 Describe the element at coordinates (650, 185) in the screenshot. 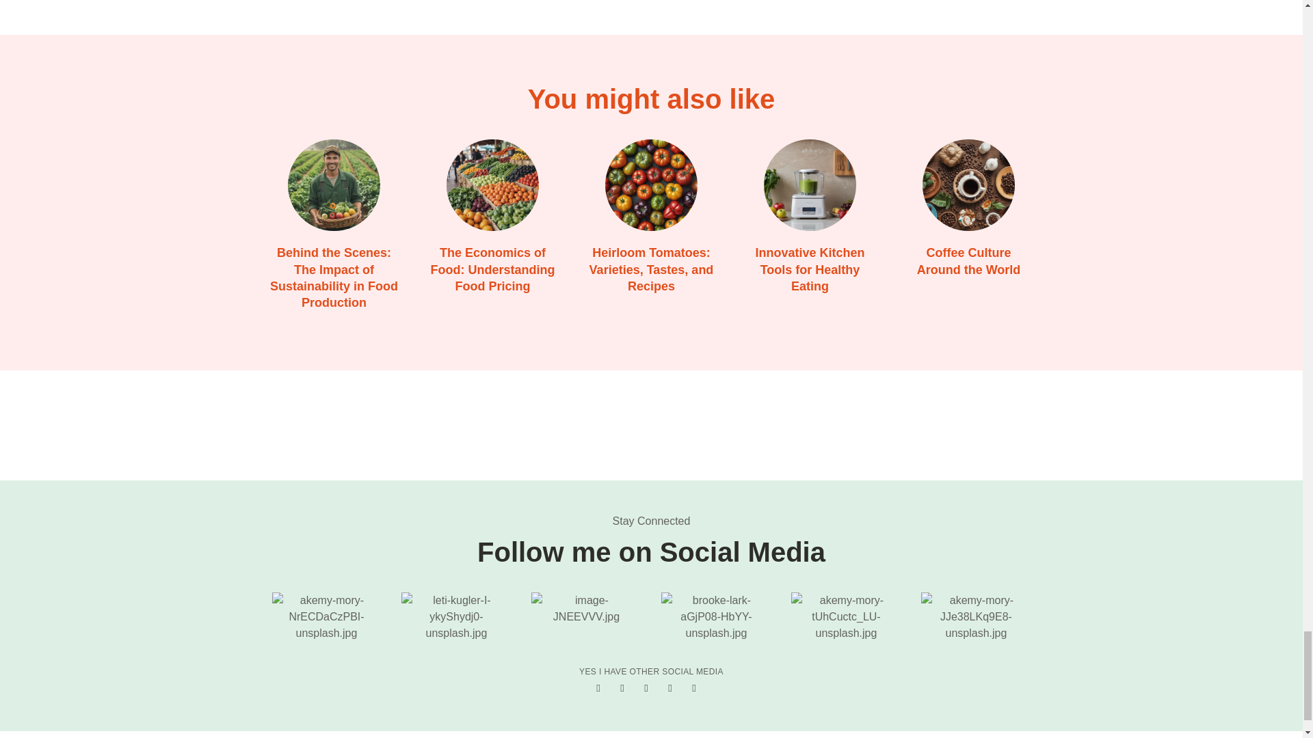

I see `Heirloom Tomatoes: Varieties, Tastes, and Recipes` at that location.